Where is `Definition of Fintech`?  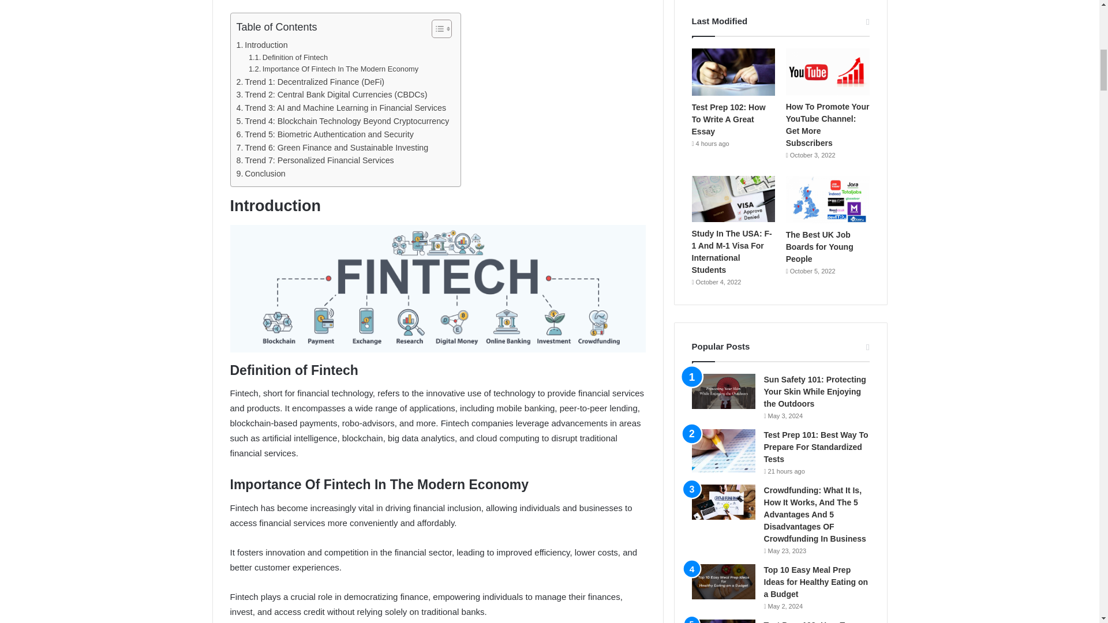
Definition of Fintech is located at coordinates (288, 58).